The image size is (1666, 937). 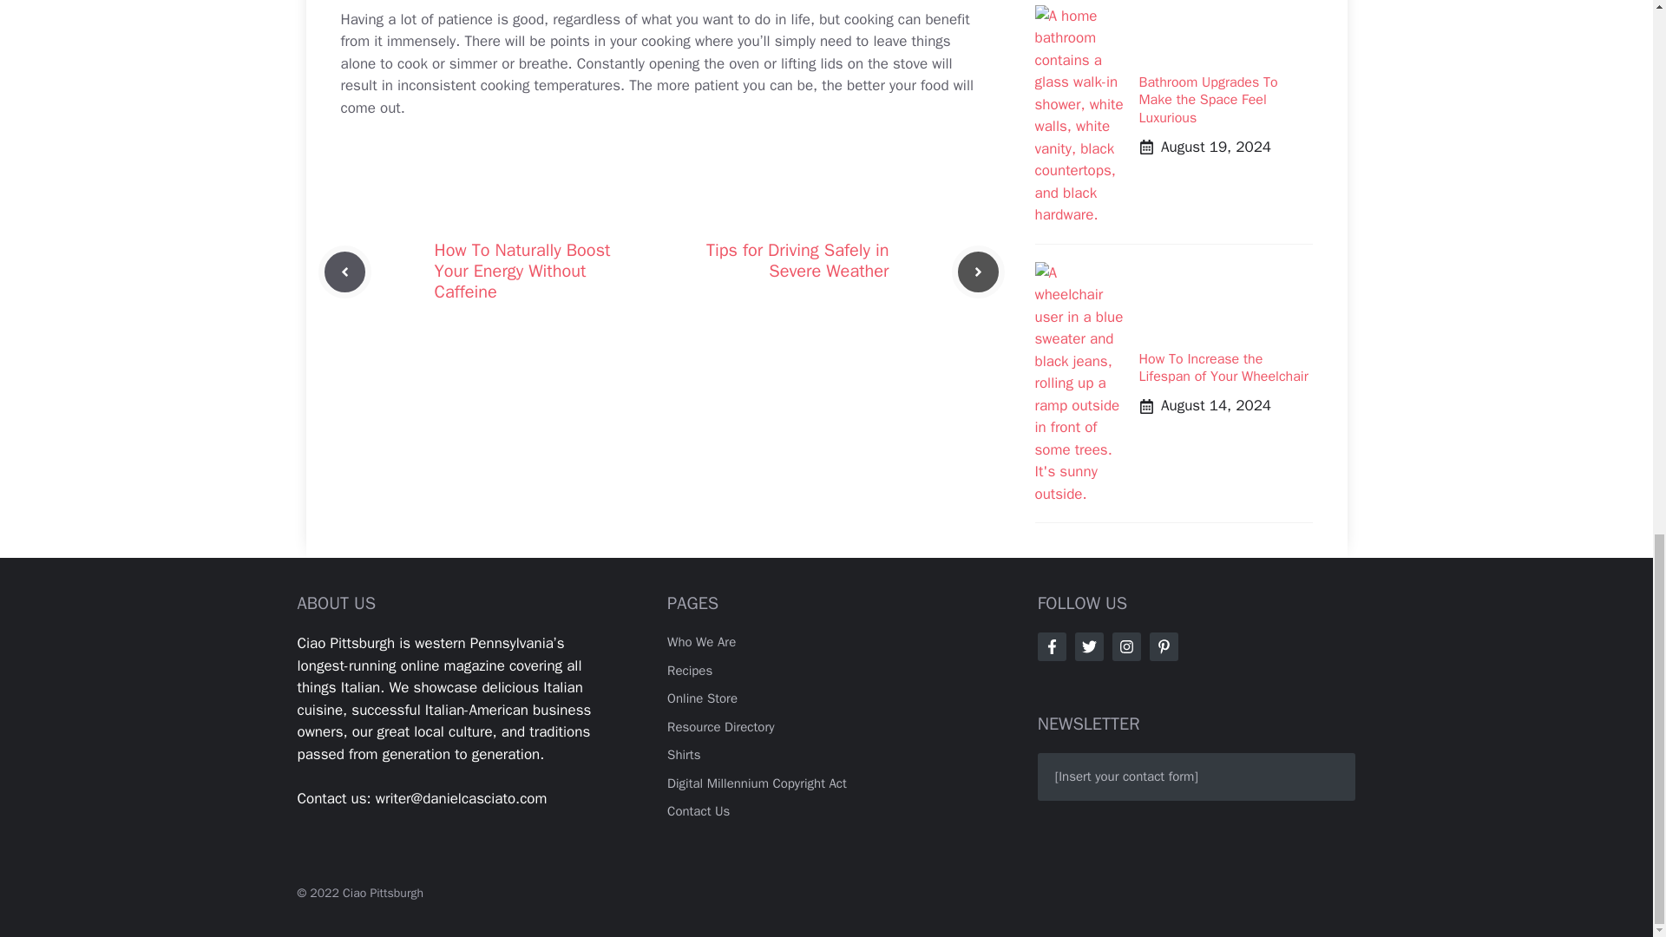 What do you see at coordinates (698, 810) in the screenshot?
I see `Contact Us` at bounding box center [698, 810].